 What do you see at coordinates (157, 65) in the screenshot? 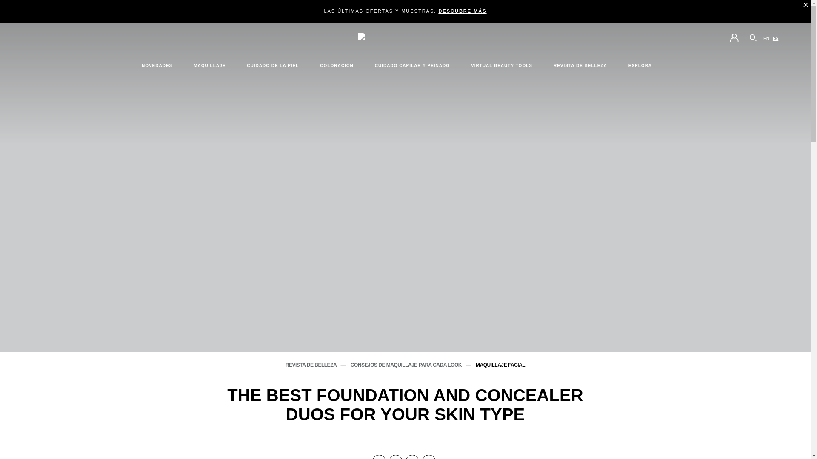
I see `NOVEDADES` at bounding box center [157, 65].